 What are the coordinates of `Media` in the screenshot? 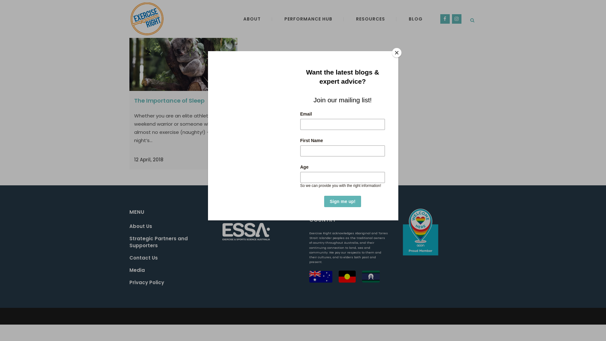 It's located at (170, 270).